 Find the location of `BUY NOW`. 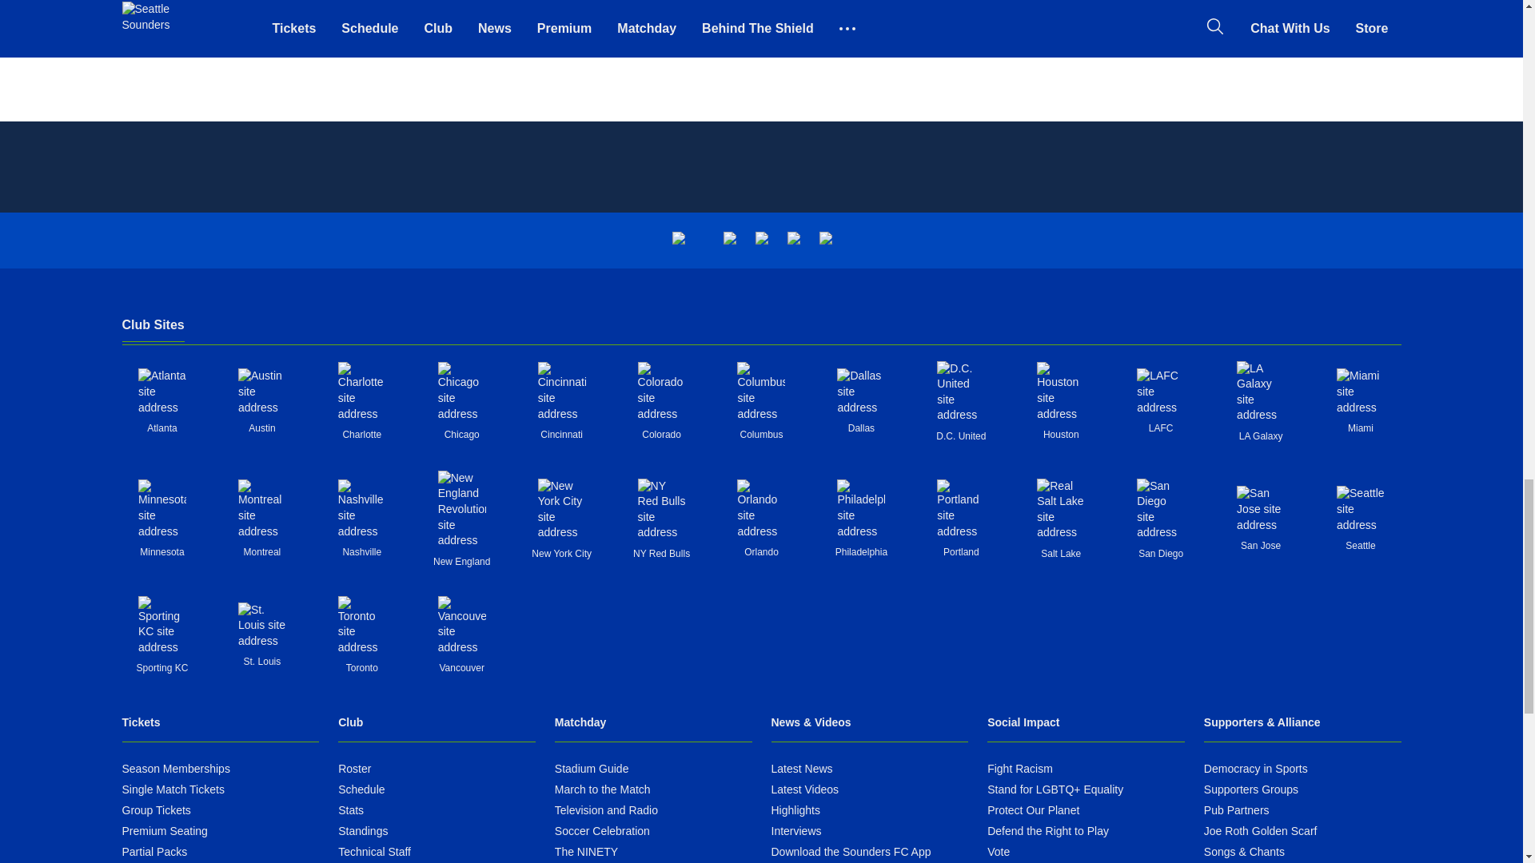

BUY NOW is located at coordinates (1036, 13).